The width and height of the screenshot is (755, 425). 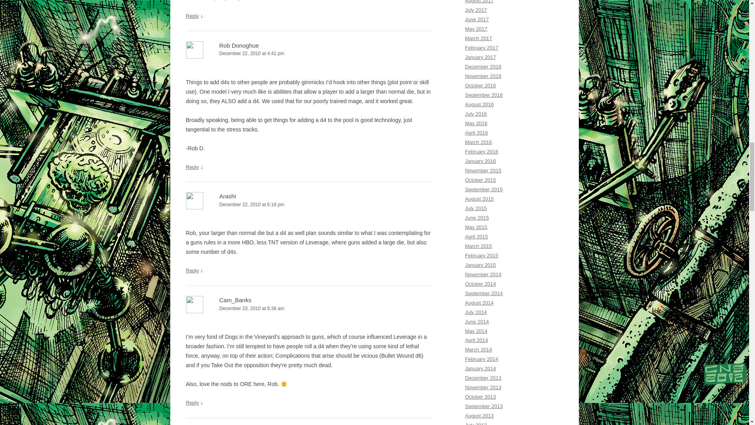 What do you see at coordinates (228, 196) in the screenshot?
I see `Arashi` at bounding box center [228, 196].